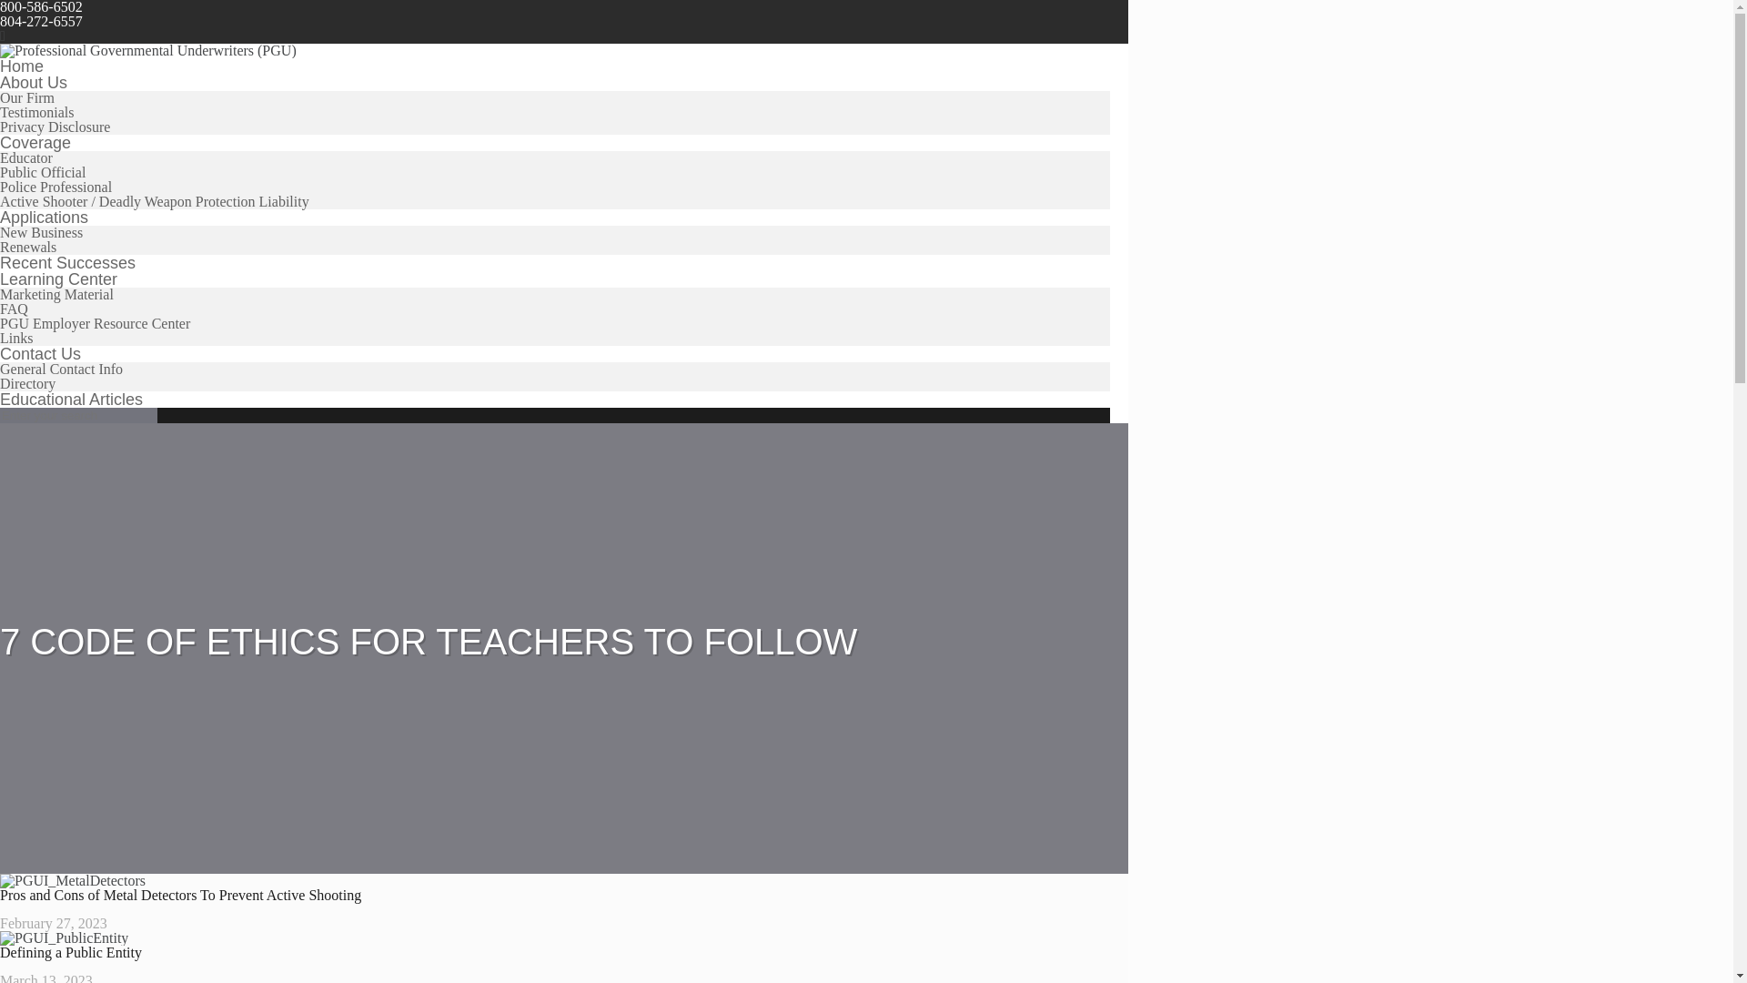  What do you see at coordinates (43, 172) in the screenshot?
I see `Public Official` at bounding box center [43, 172].